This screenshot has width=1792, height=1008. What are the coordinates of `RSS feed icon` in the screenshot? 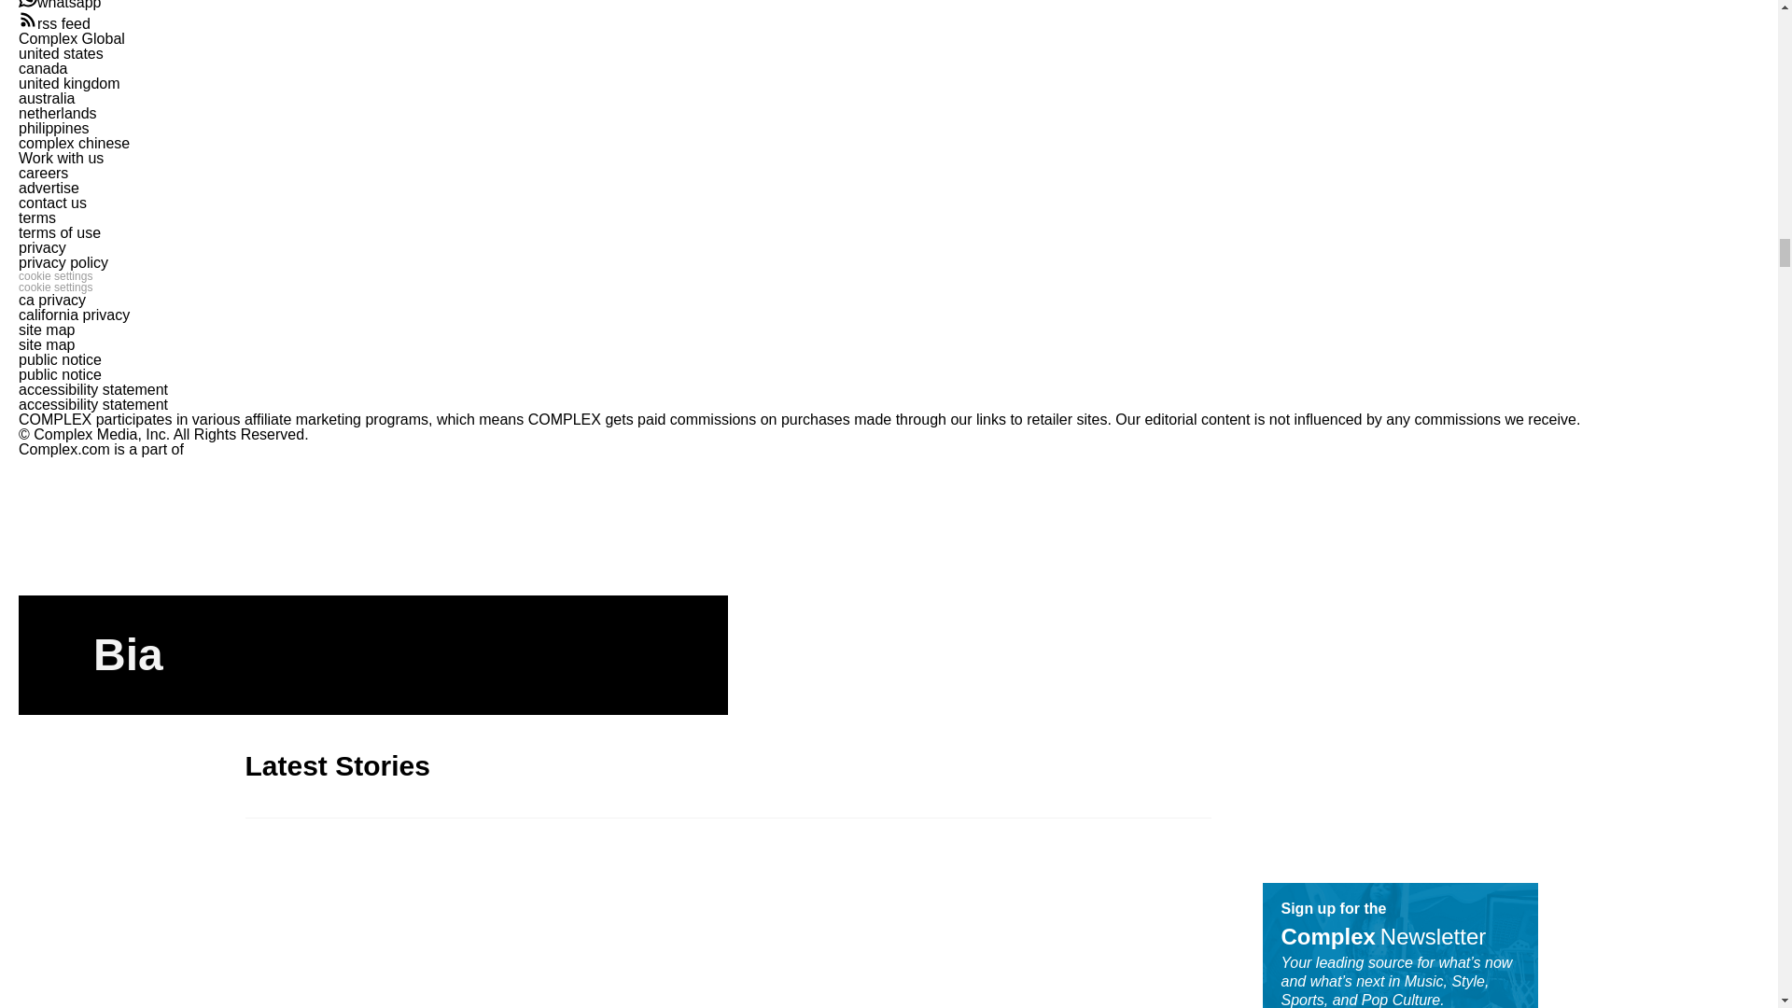 It's located at (28, 19).